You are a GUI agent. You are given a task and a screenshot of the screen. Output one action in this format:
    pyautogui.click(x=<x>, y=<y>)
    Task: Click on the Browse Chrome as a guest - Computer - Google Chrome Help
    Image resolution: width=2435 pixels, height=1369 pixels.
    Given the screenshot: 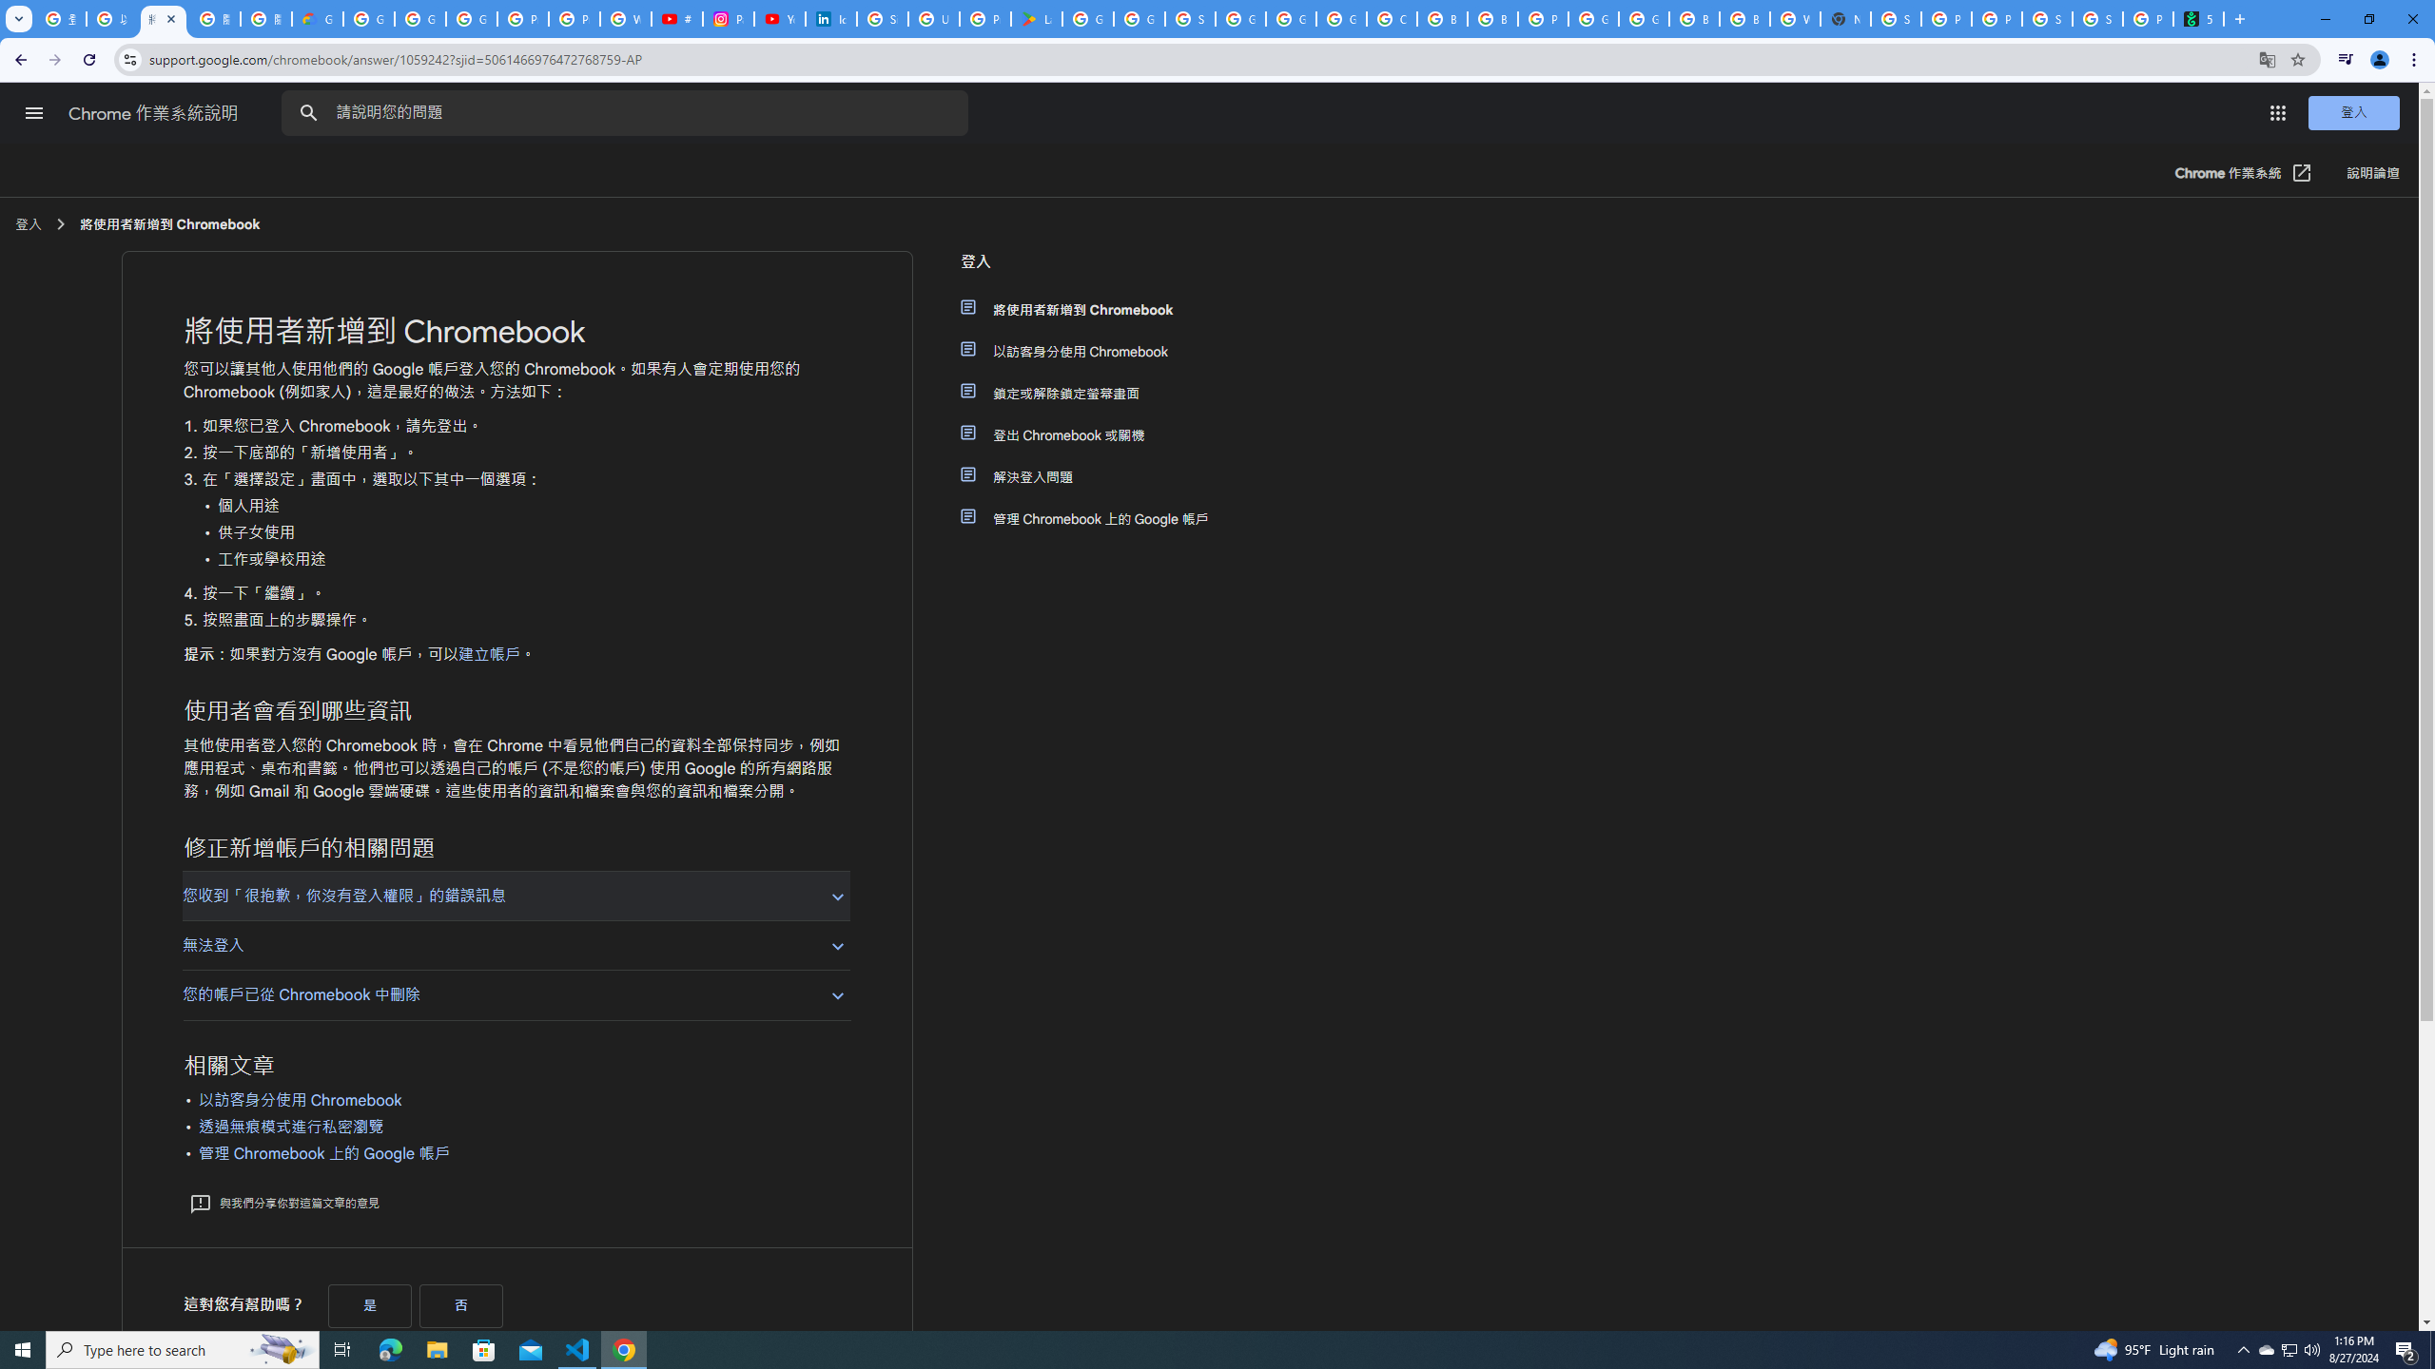 What is the action you would take?
    pyautogui.click(x=1492, y=19)
    